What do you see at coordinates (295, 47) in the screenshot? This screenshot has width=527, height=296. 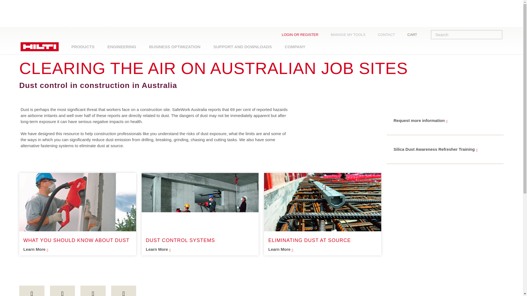 I see `COMPANY` at bounding box center [295, 47].